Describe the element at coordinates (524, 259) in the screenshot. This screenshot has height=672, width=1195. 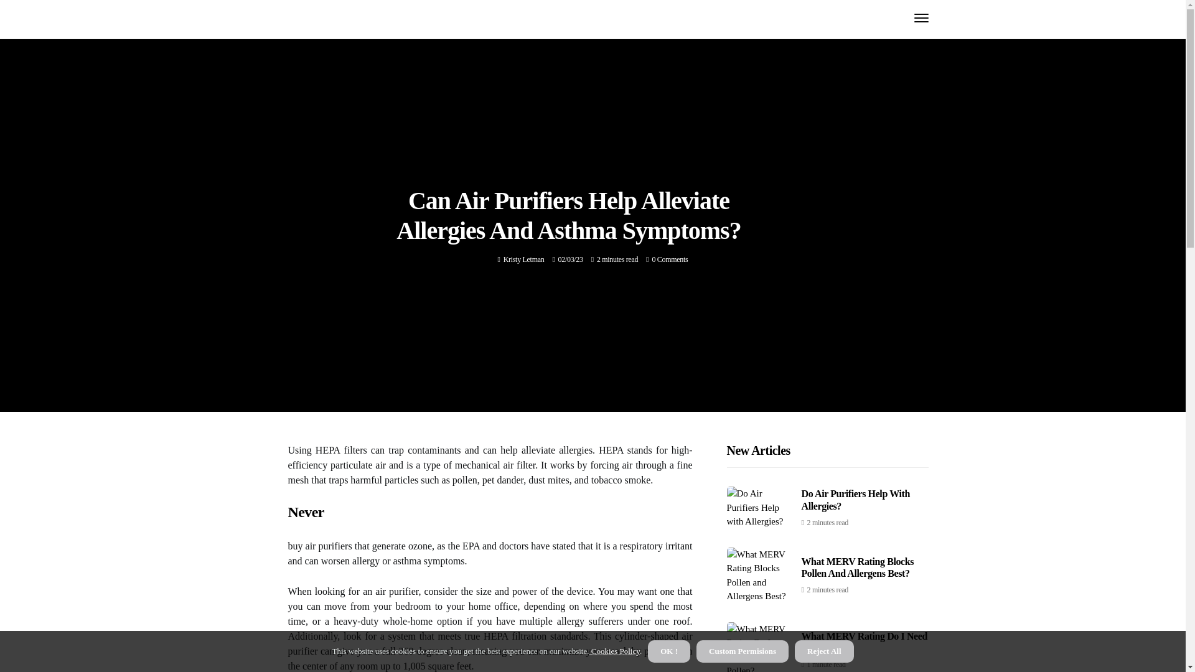
I see `Kristy Letman` at that location.